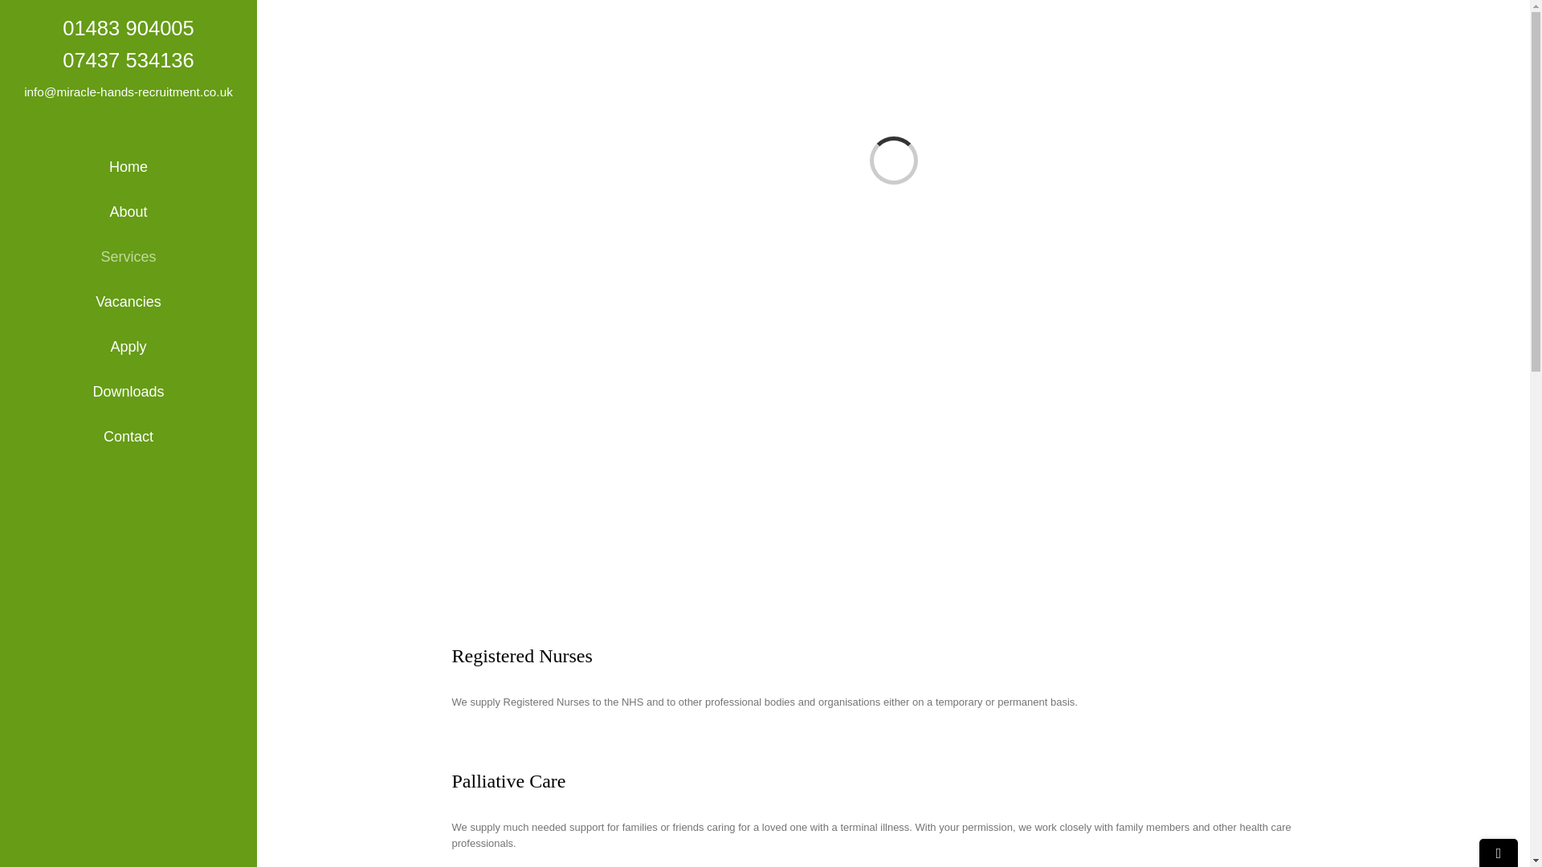 This screenshot has width=1542, height=867. I want to click on Contact, so click(128, 438).